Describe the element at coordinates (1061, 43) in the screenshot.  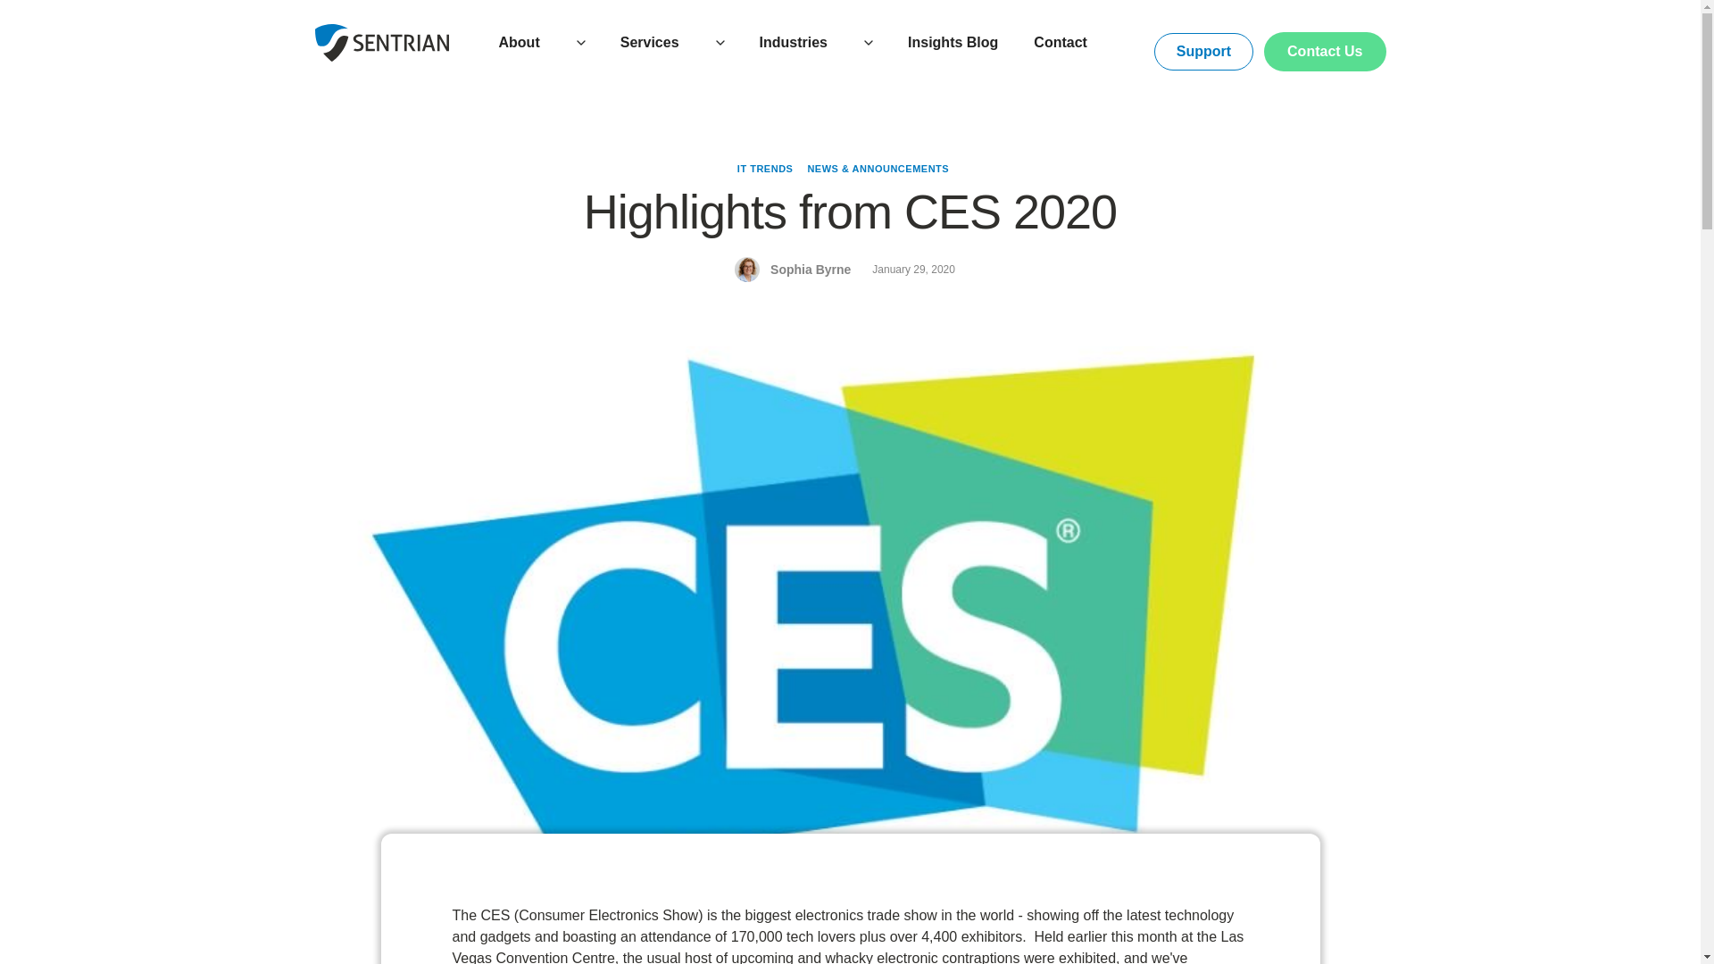
I see `Contact` at that location.